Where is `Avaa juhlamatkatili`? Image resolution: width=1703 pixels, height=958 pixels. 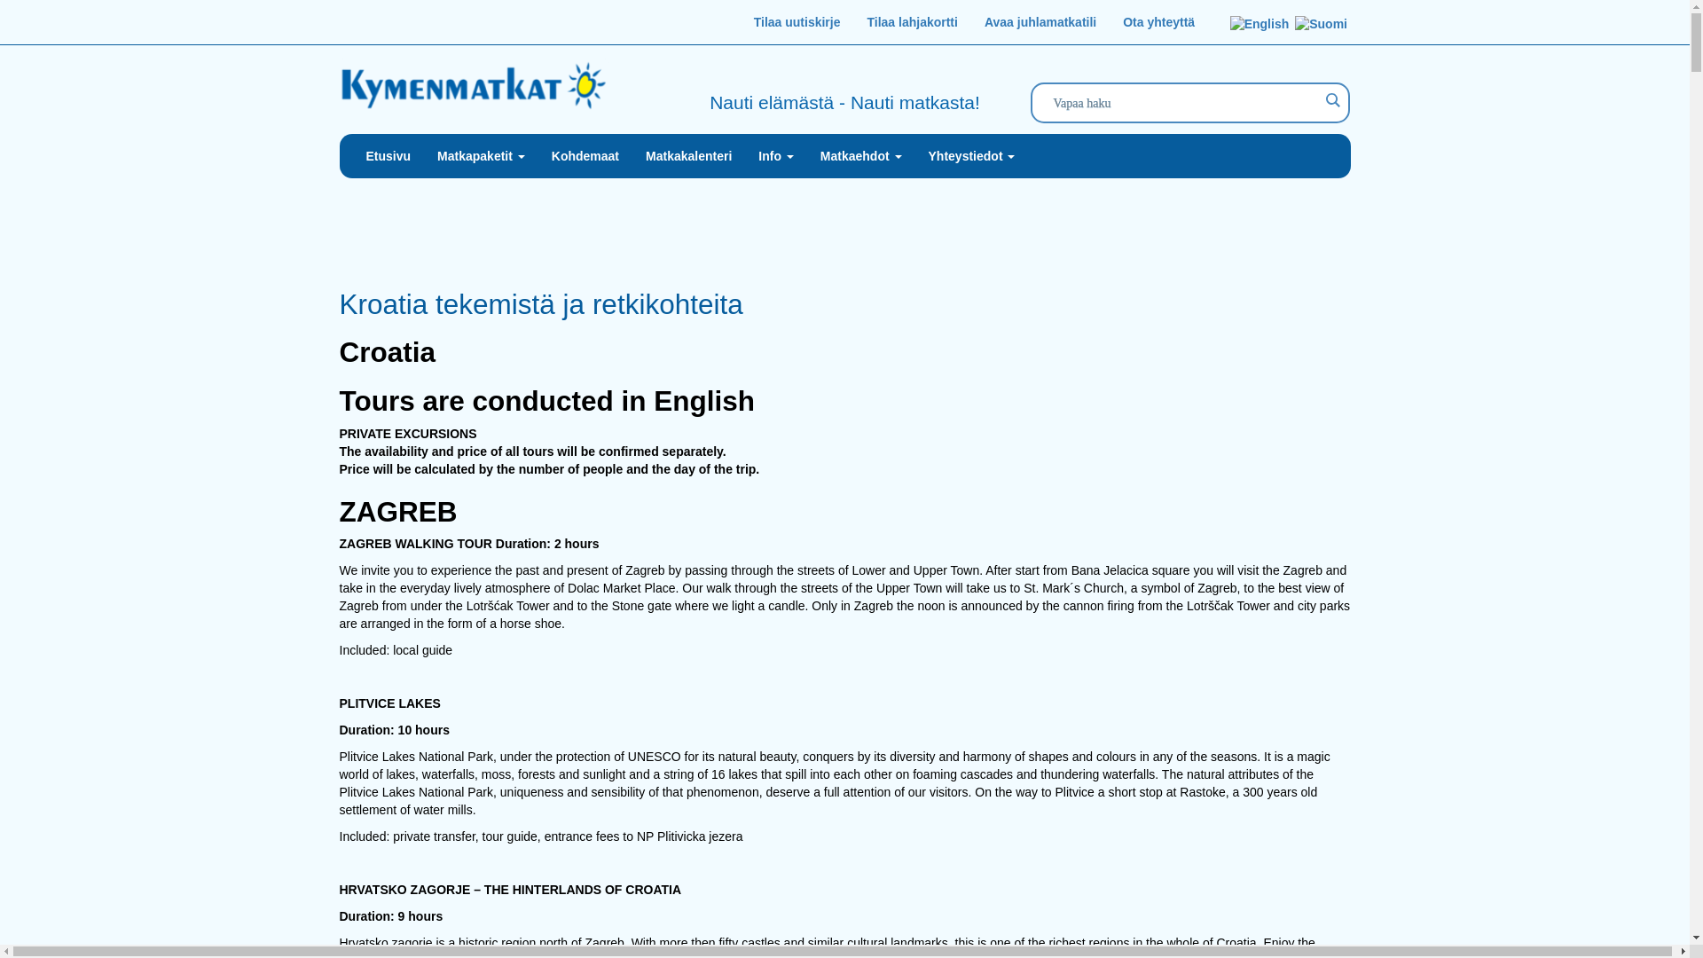
Avaa juhlamatkatili is located at coordinates (1040, 21).